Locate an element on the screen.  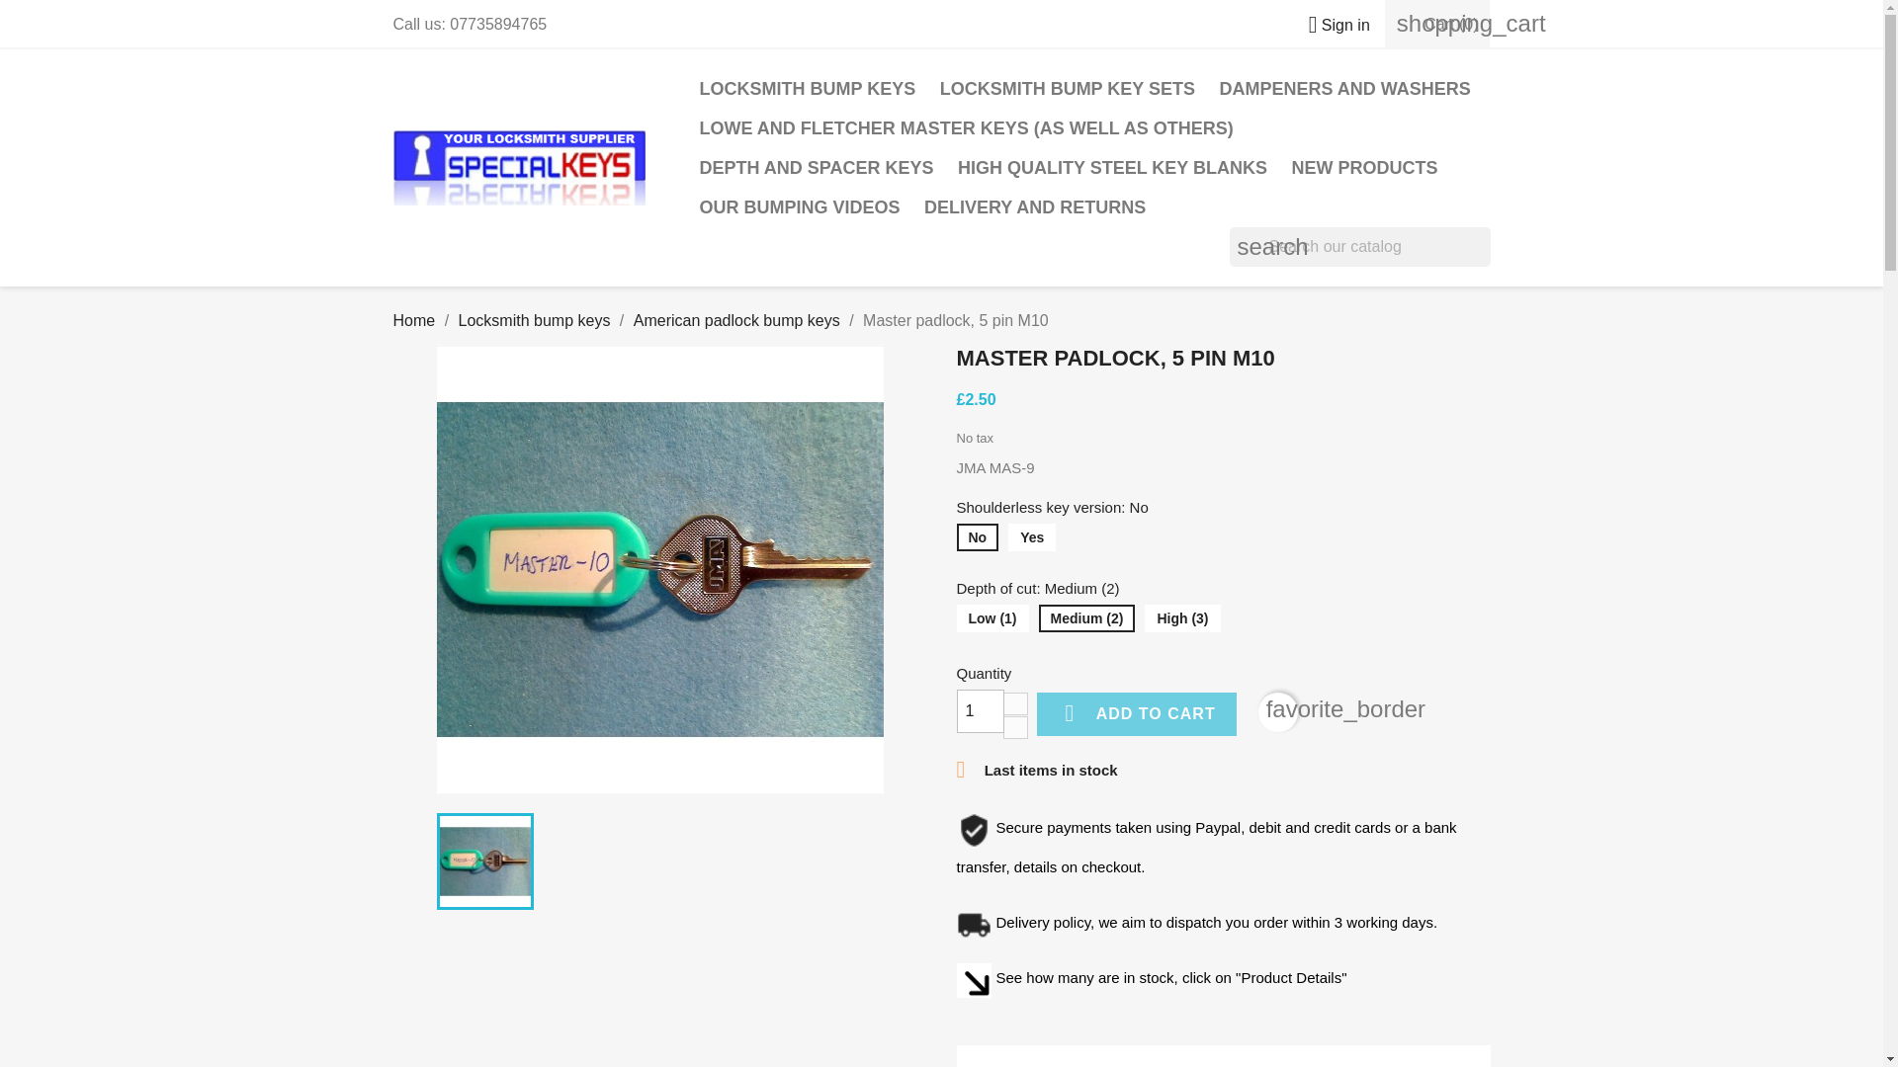
1 is located at coordinates (980, 710).